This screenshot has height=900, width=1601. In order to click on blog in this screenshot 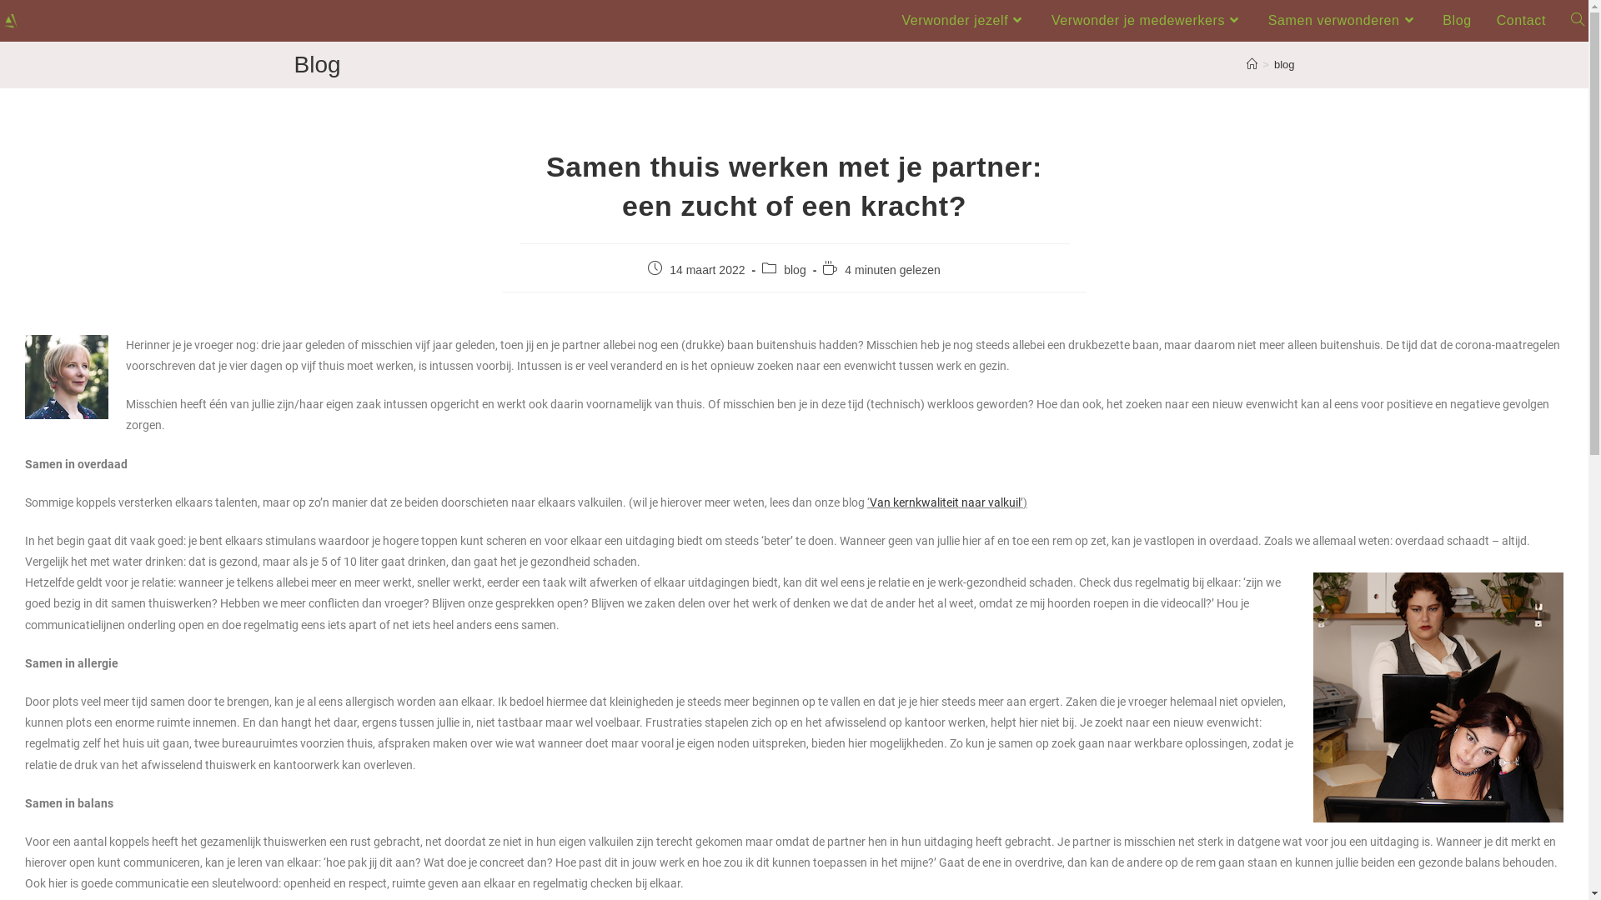, I will do `click(1284, 65)`.